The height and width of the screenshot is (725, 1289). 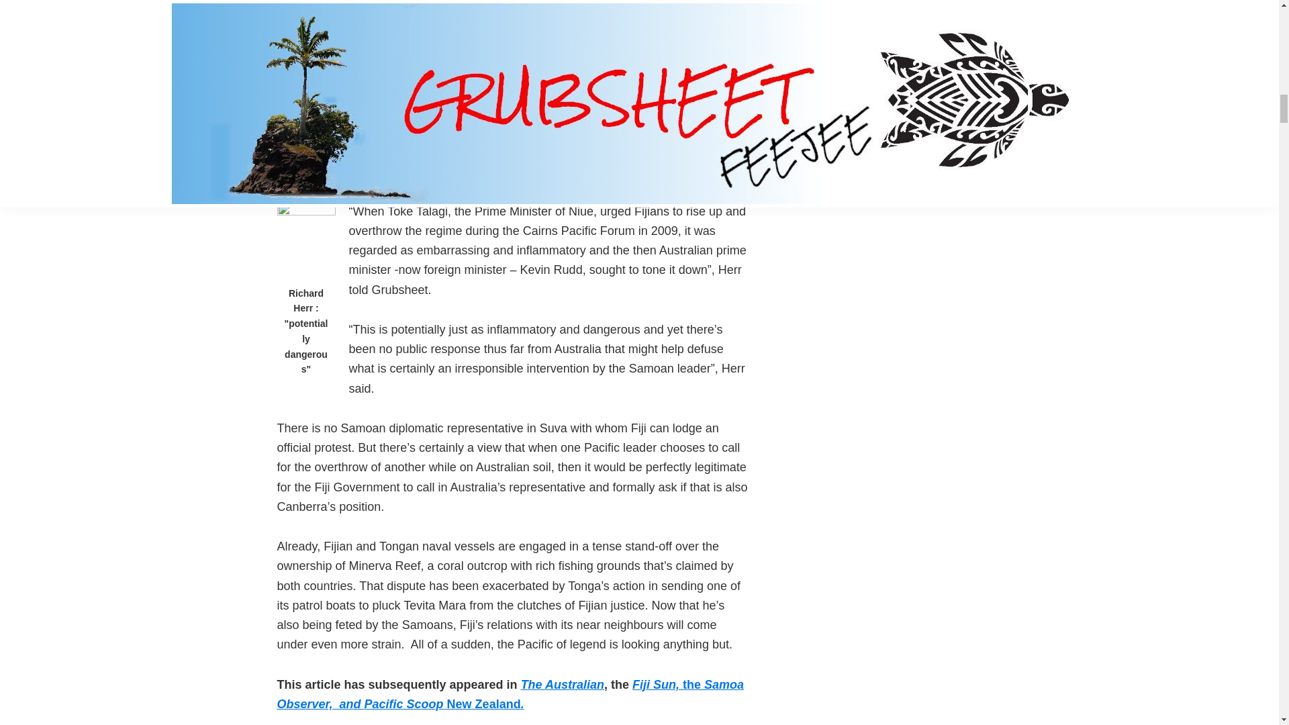 What do you see at coordinates (306, 240) in the screenshot?
I see `Richard Herr tasmaniantimes` at bounding box center [306, 240].